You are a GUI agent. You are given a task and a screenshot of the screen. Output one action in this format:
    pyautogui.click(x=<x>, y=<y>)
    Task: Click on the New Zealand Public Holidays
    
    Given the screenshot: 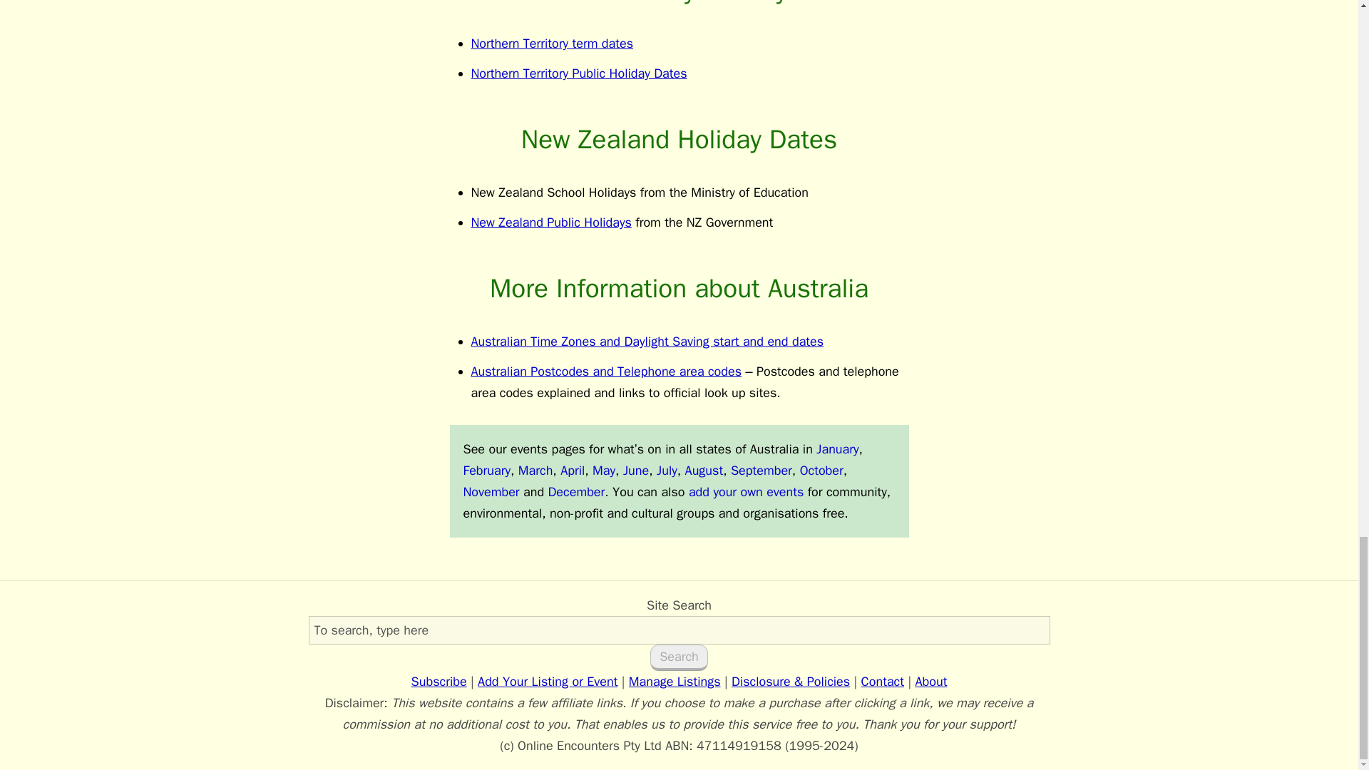 What is the action you would take?
    pyautogui.click(x=550, y=222)
    